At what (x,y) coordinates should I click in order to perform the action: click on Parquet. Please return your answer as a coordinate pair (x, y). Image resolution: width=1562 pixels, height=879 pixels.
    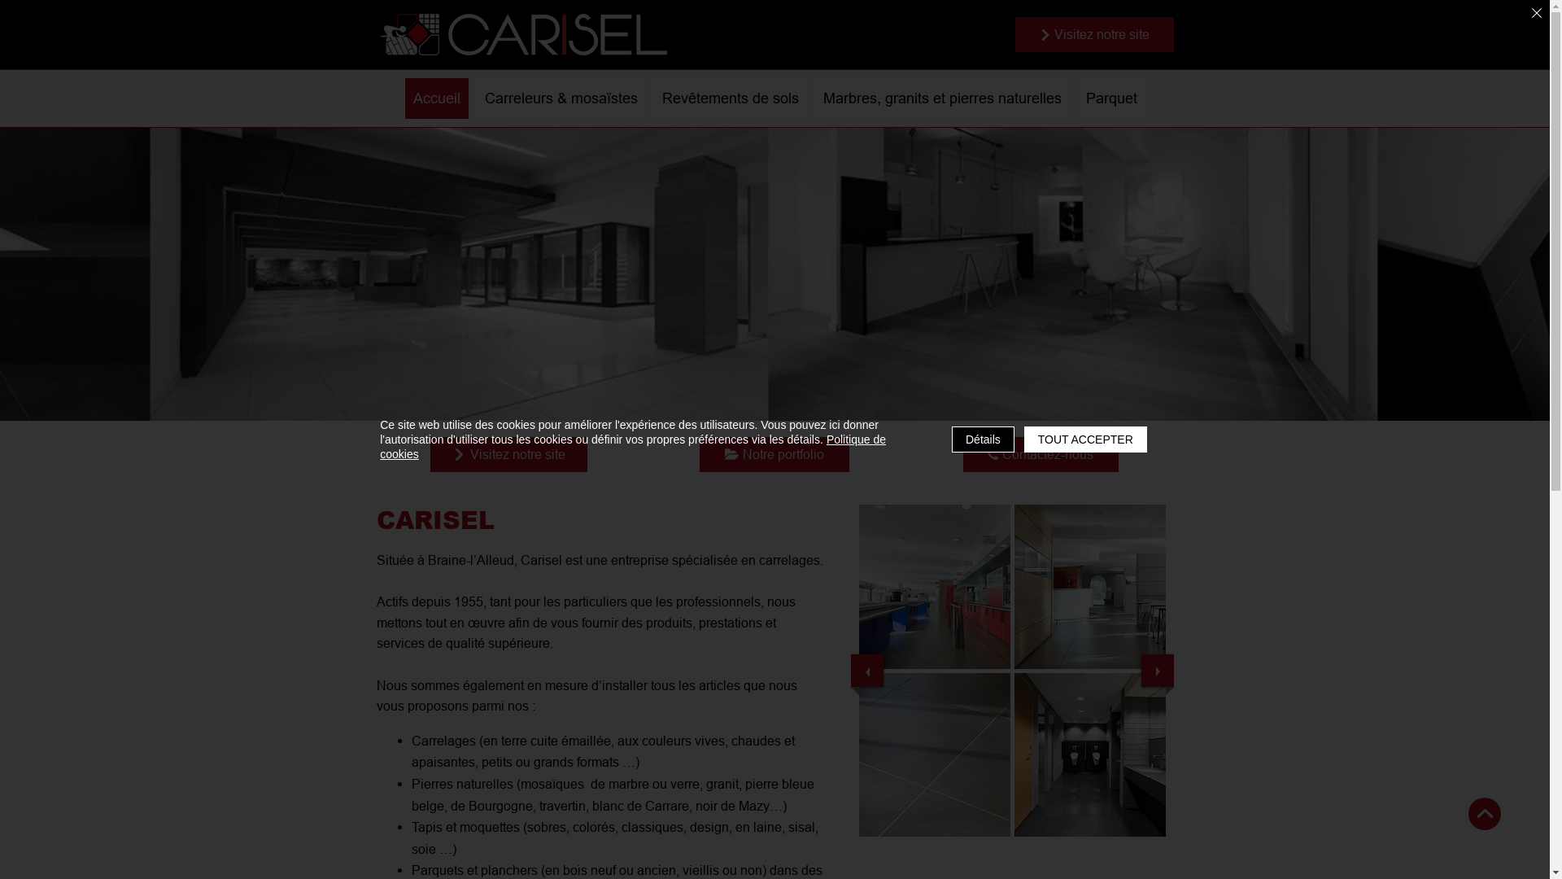
    Looking at the image, I should click on (1111, 98).